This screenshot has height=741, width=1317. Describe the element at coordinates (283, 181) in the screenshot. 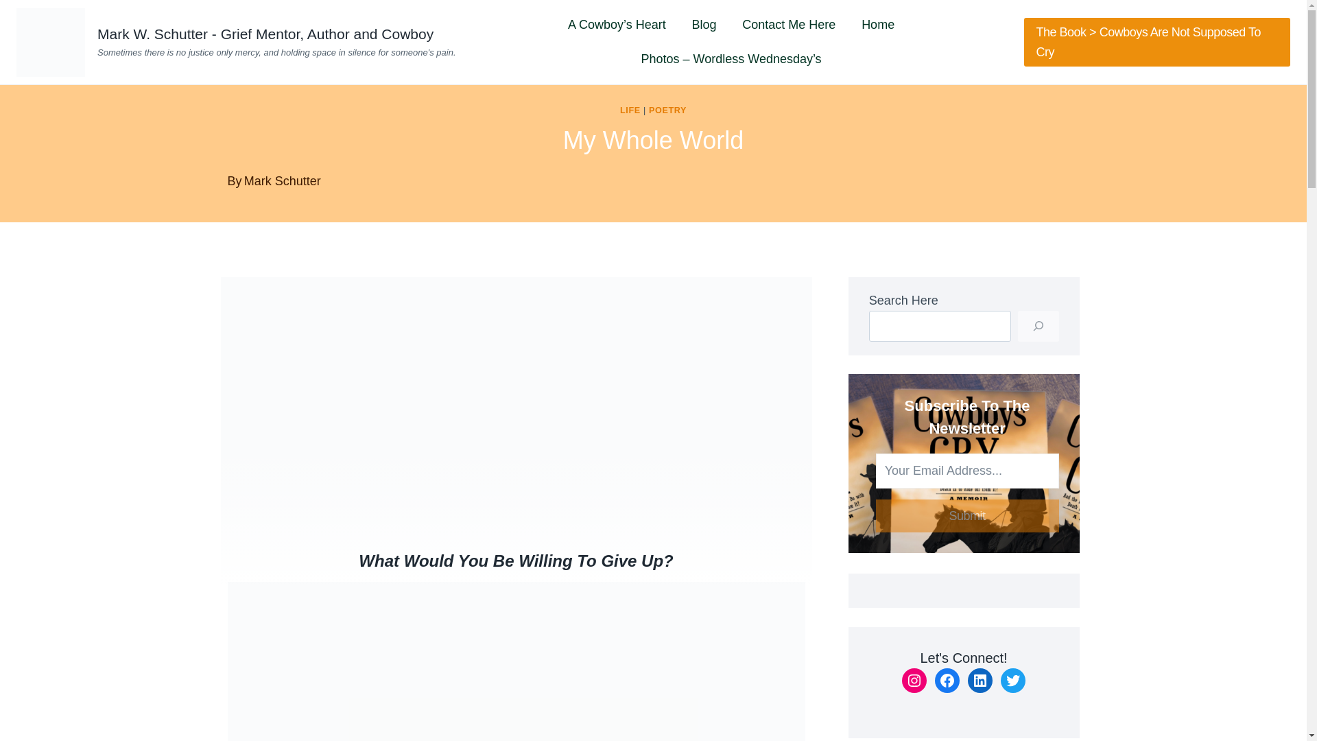

I see `Mark Schutter` at that location.